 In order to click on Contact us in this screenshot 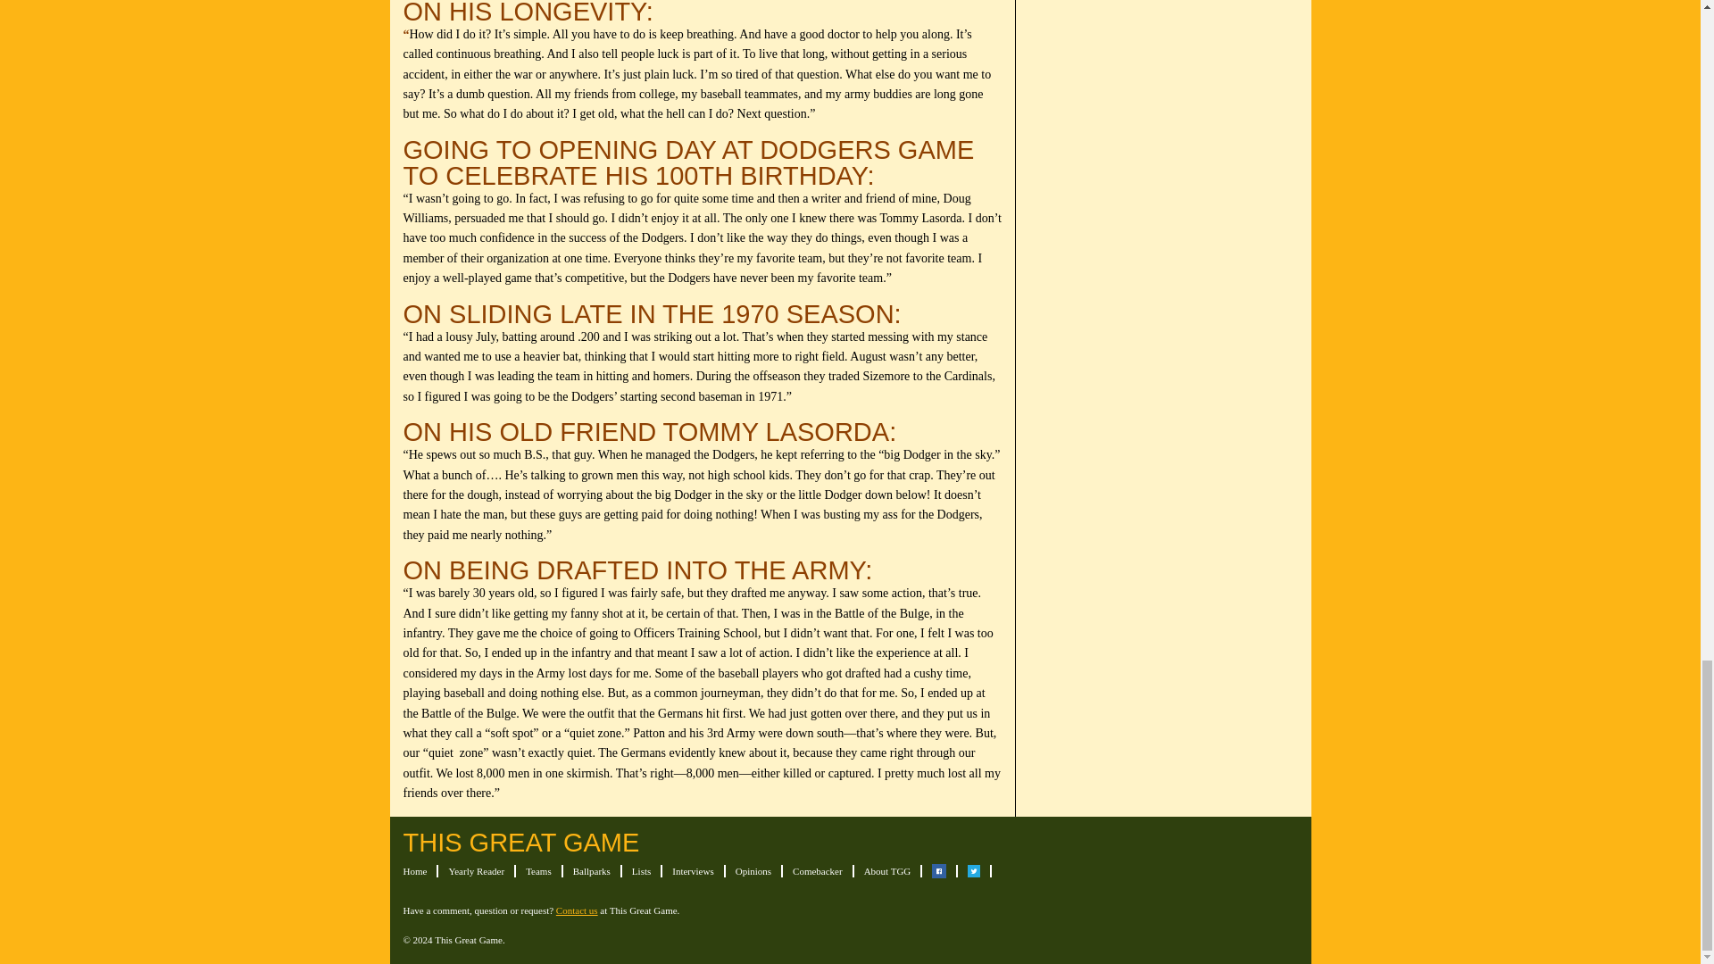, I will do `click(577, 910)`.